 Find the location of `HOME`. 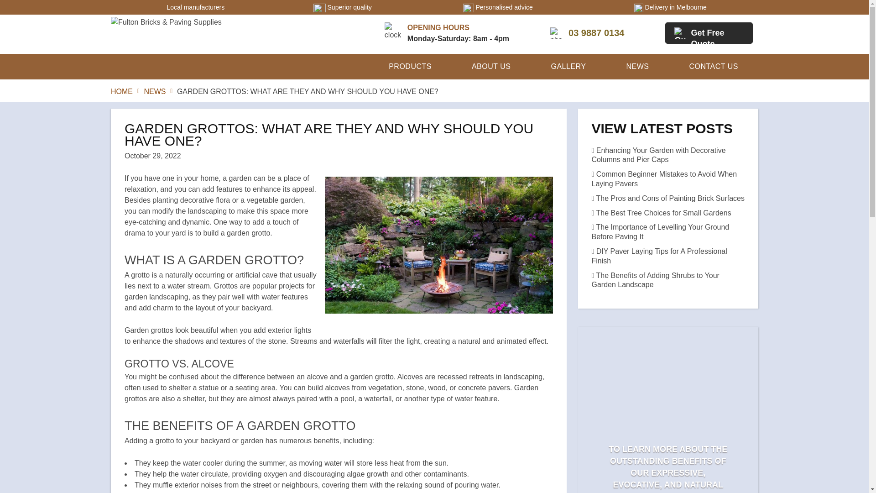

HOME is located at coordinates (122, 91).